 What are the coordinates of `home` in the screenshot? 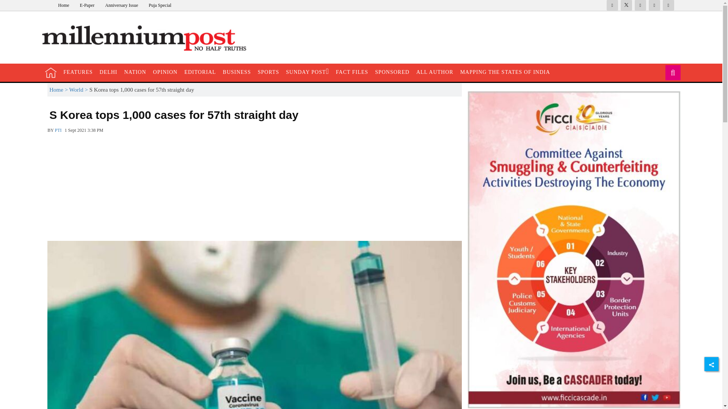 It's located at (51, 73).